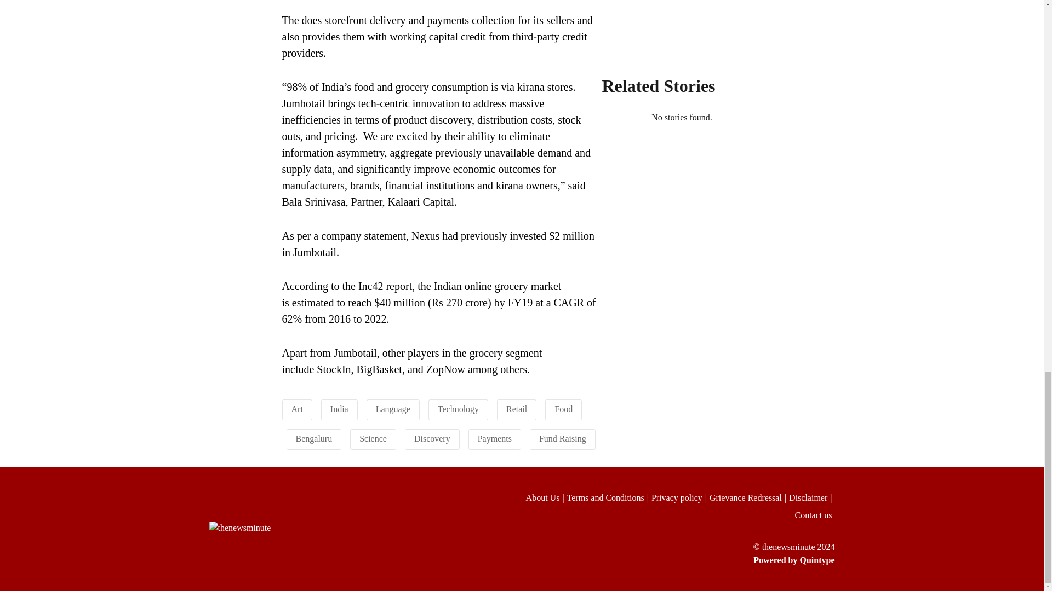  Describe the element at coordinates (680, 498) in the screenshot. I see `Privacy policy` at that location.